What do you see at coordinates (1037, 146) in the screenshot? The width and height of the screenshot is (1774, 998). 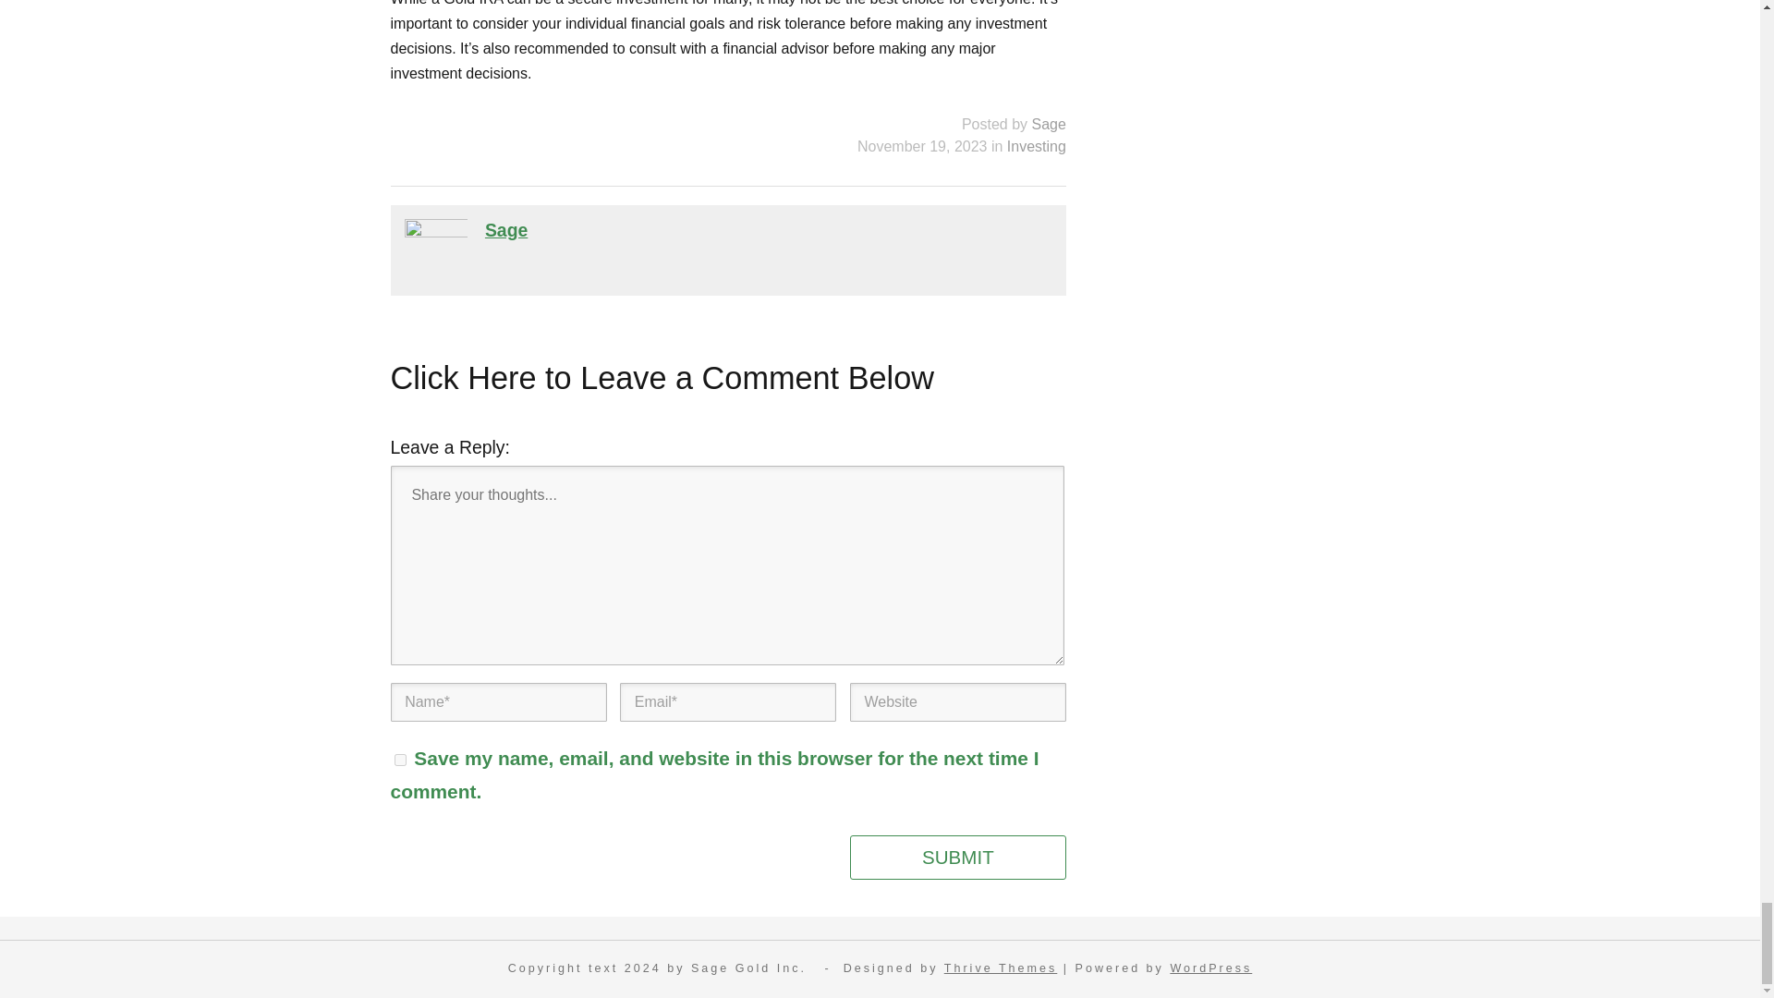 I see `Investing` at bounding box center [1037, 146].